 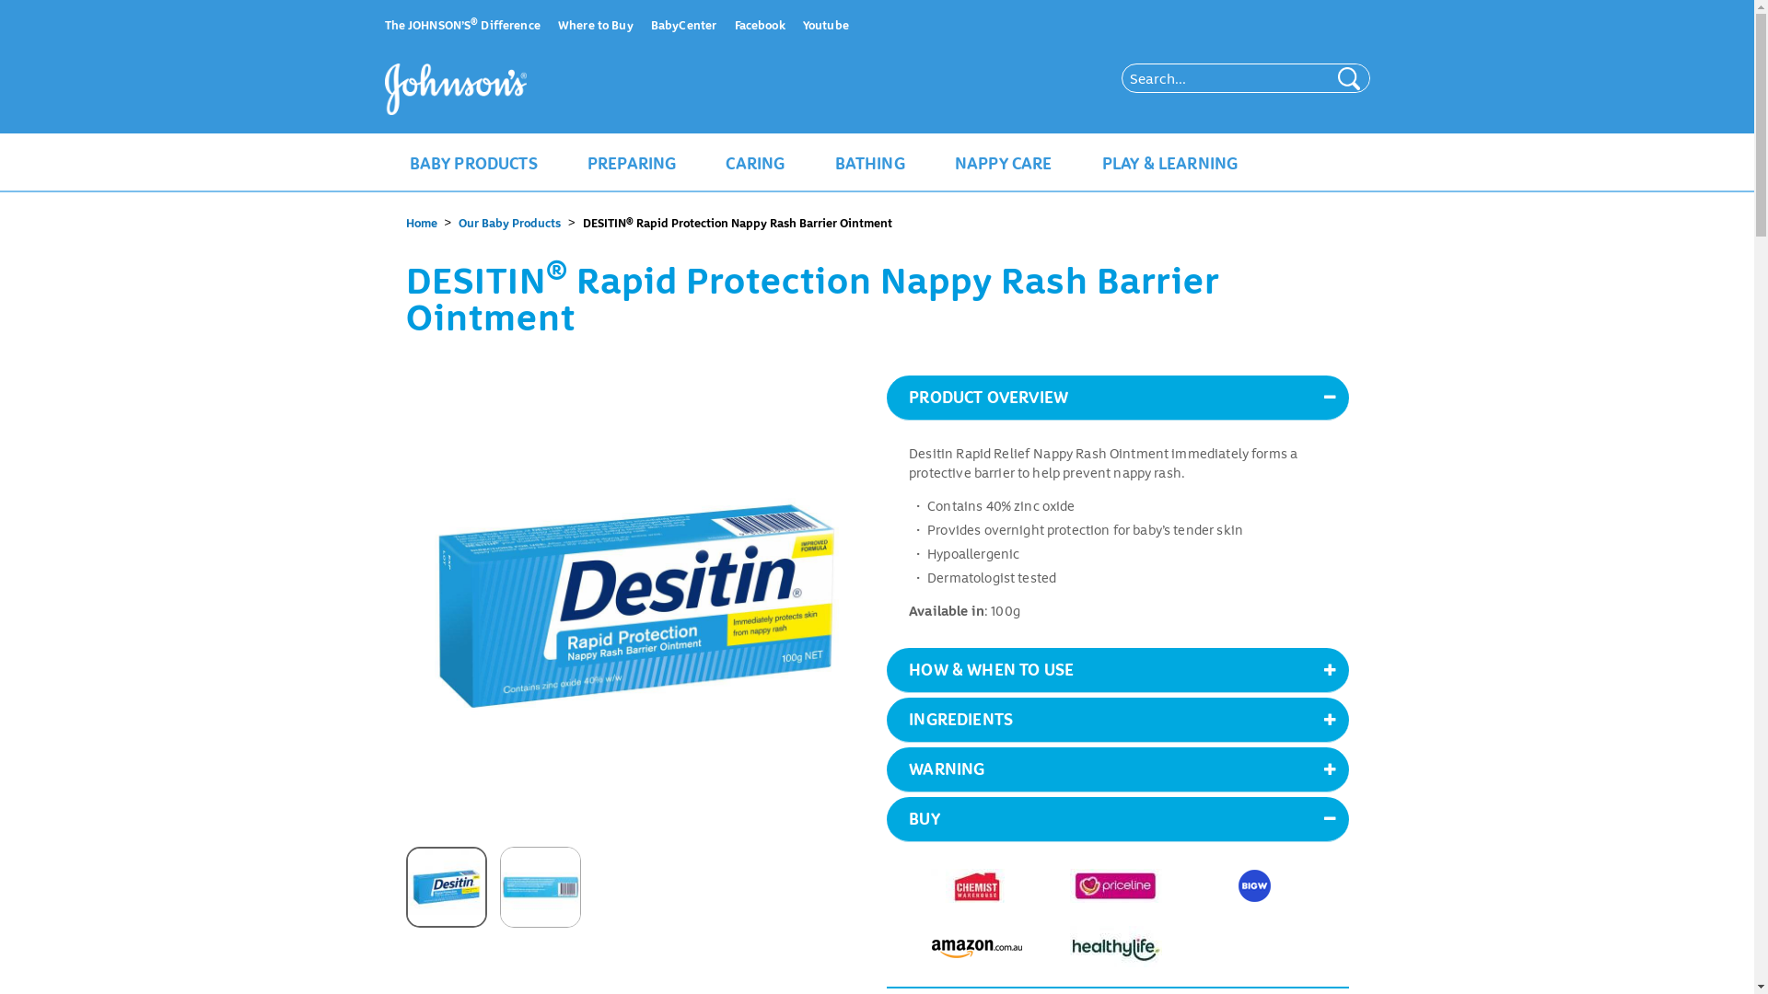 What do you see at coordinates (1118, 670) in the screenshot?
I see `HOW & WHEN TO USE` at bounding box center [1118, 670].